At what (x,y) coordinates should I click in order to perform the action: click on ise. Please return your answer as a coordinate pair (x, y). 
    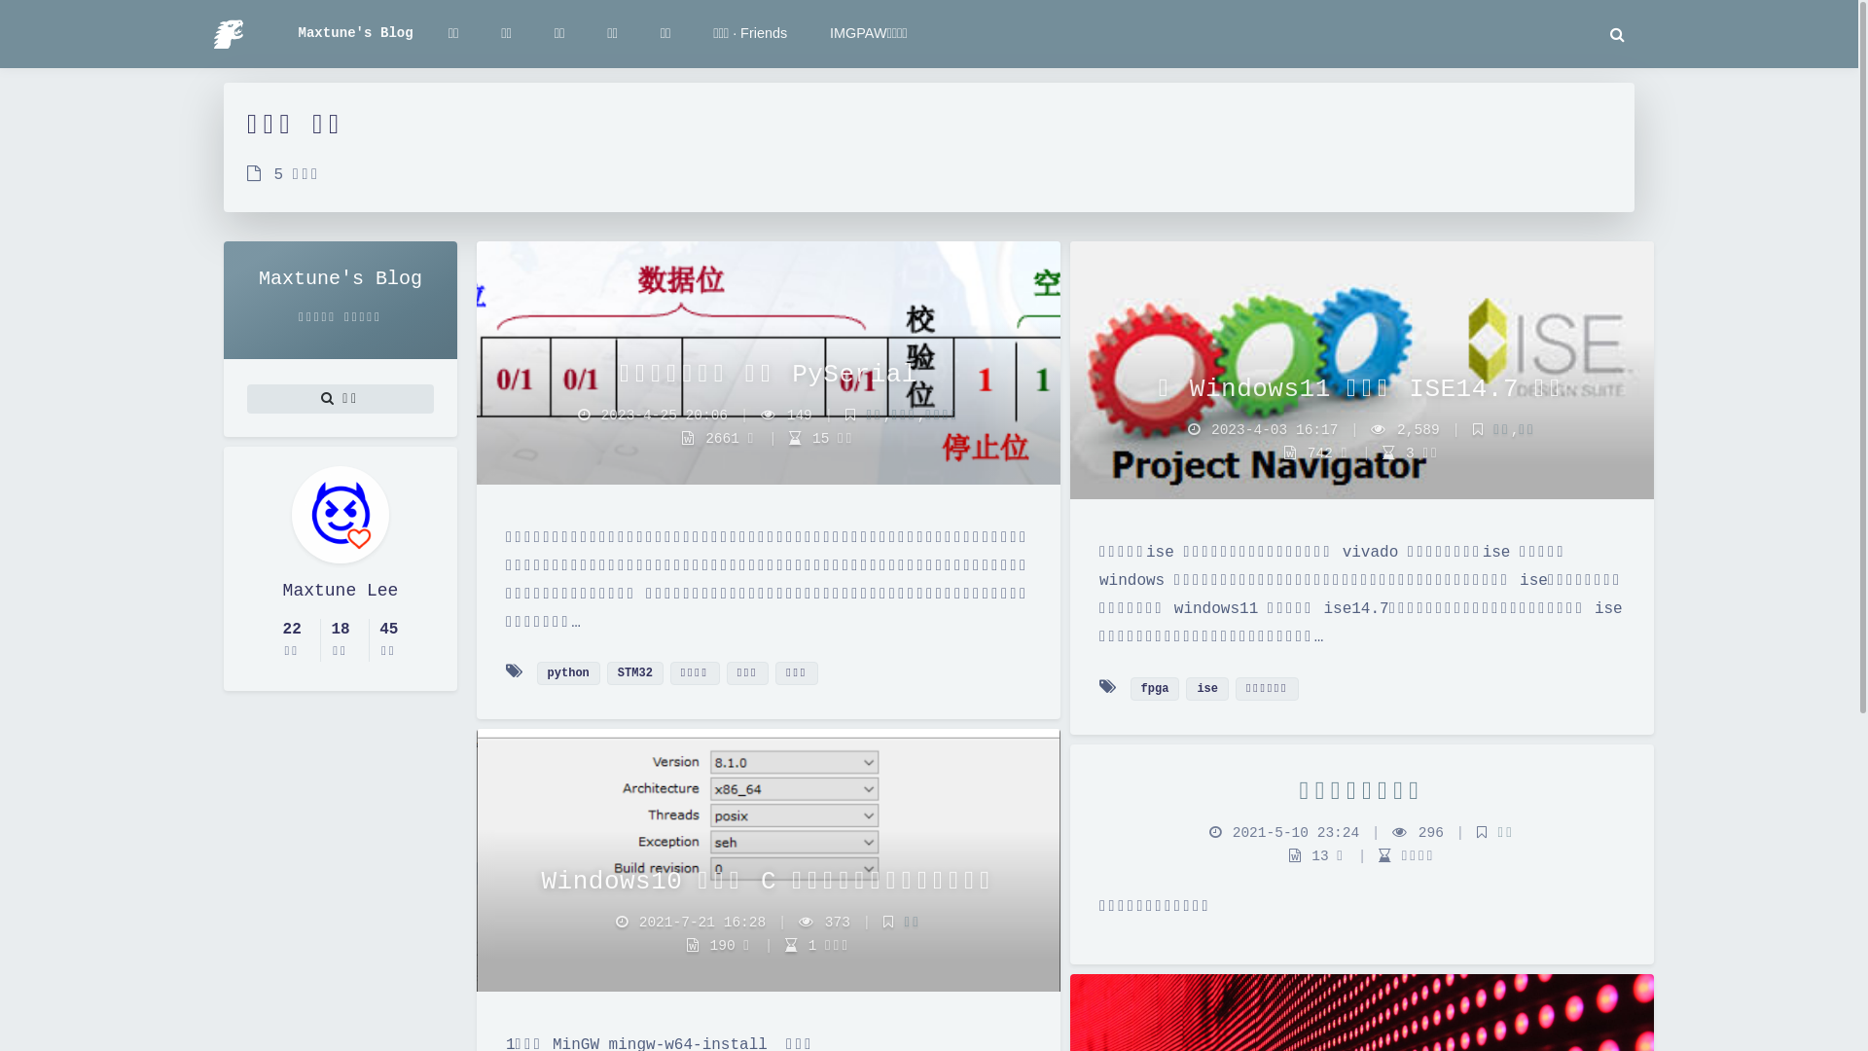
    Looking at the image, I should click on (1207, 689).